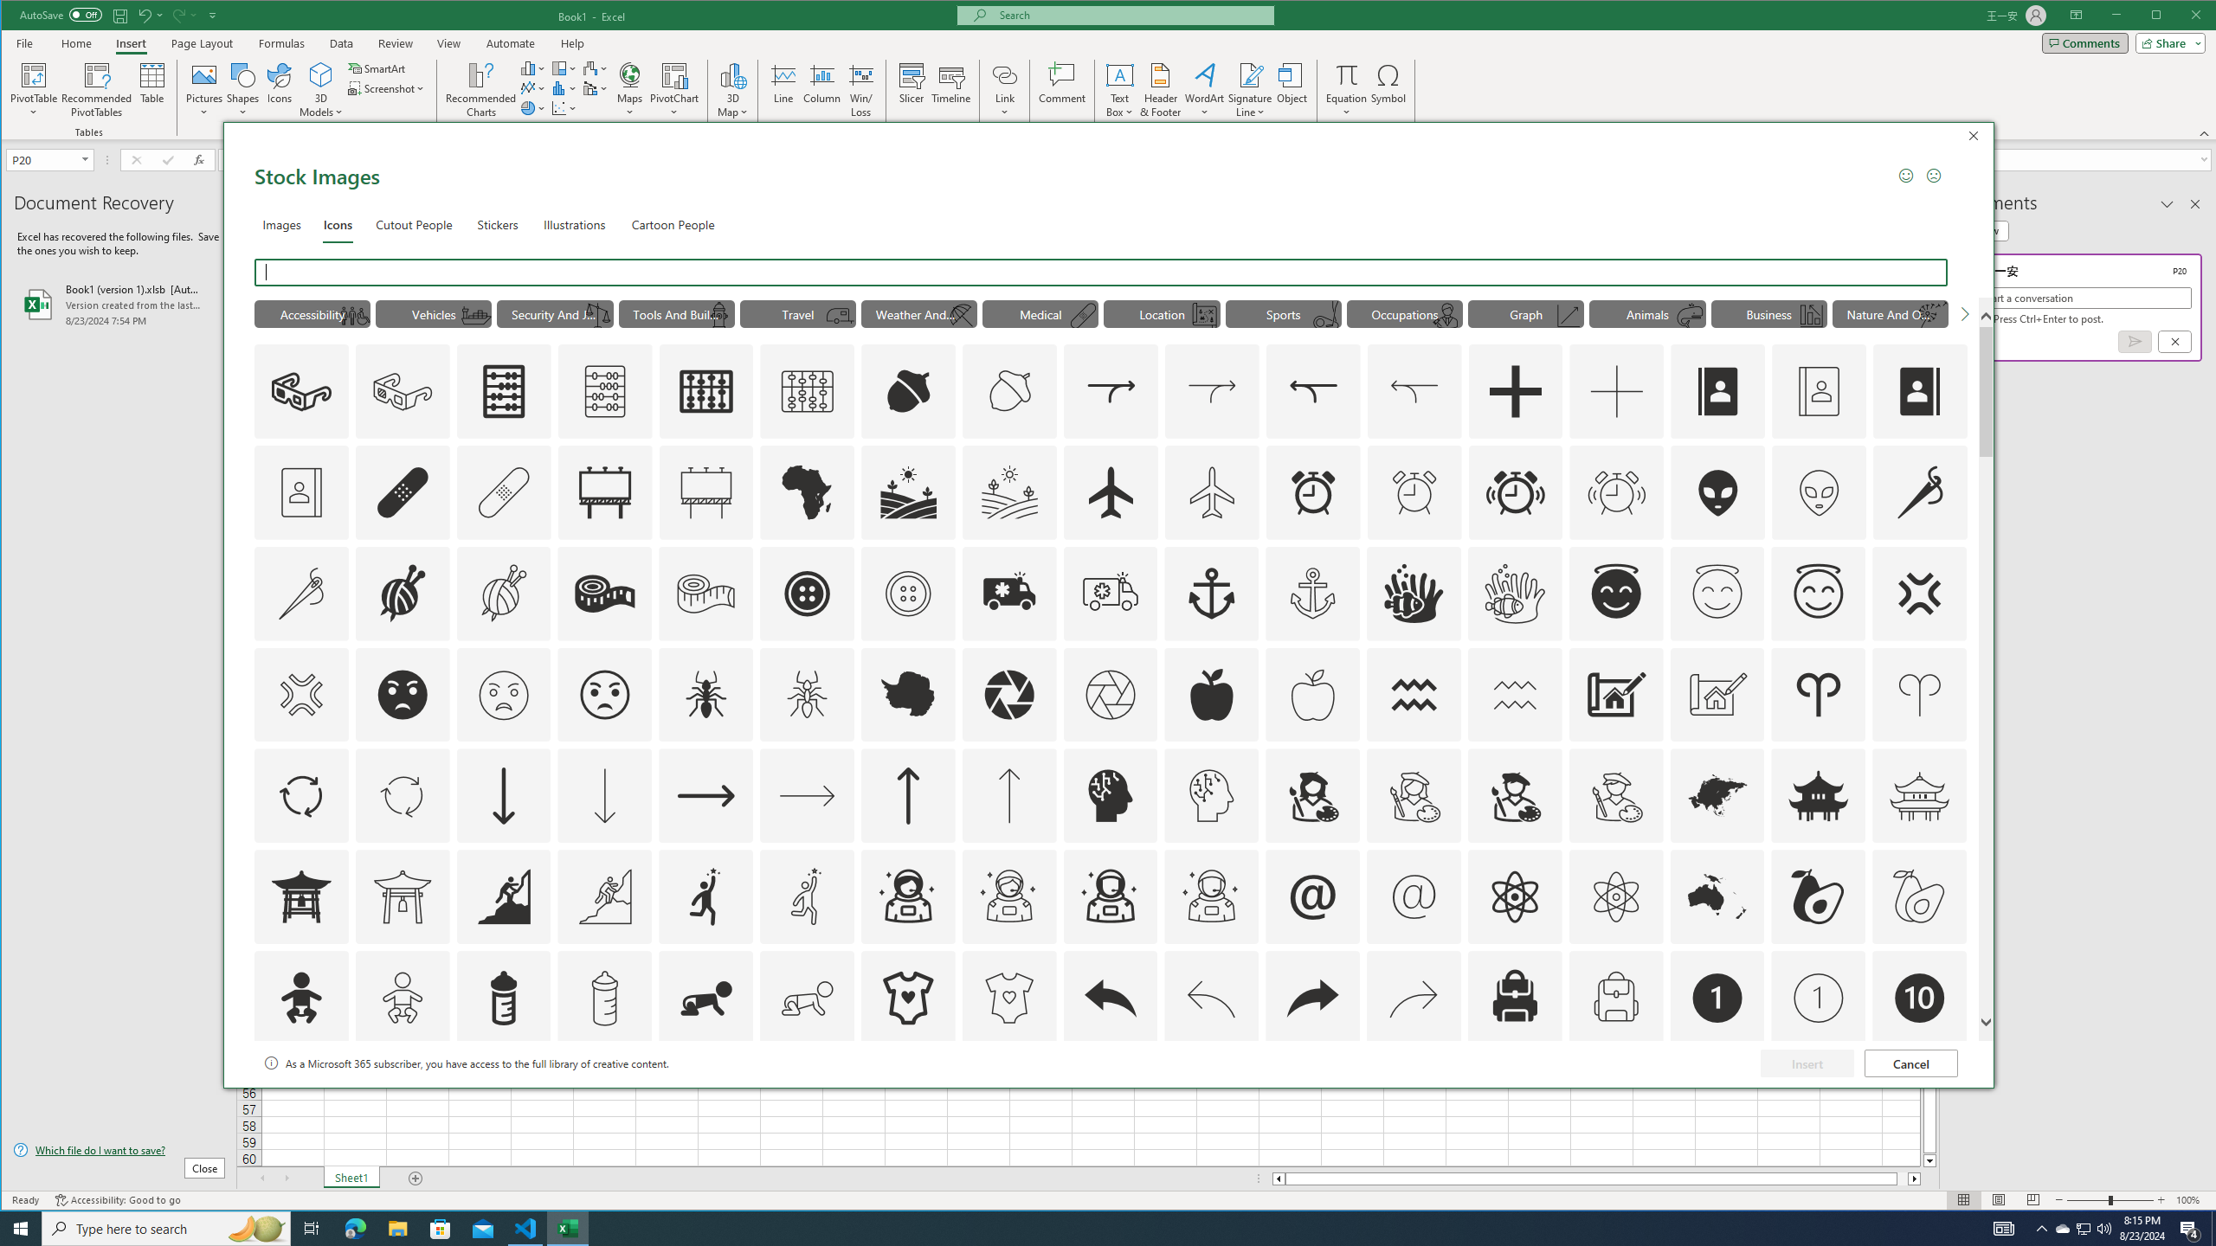  Describe the element at coordinates (1103, 273) in the screenshot. I see `Search Icons` at that location.